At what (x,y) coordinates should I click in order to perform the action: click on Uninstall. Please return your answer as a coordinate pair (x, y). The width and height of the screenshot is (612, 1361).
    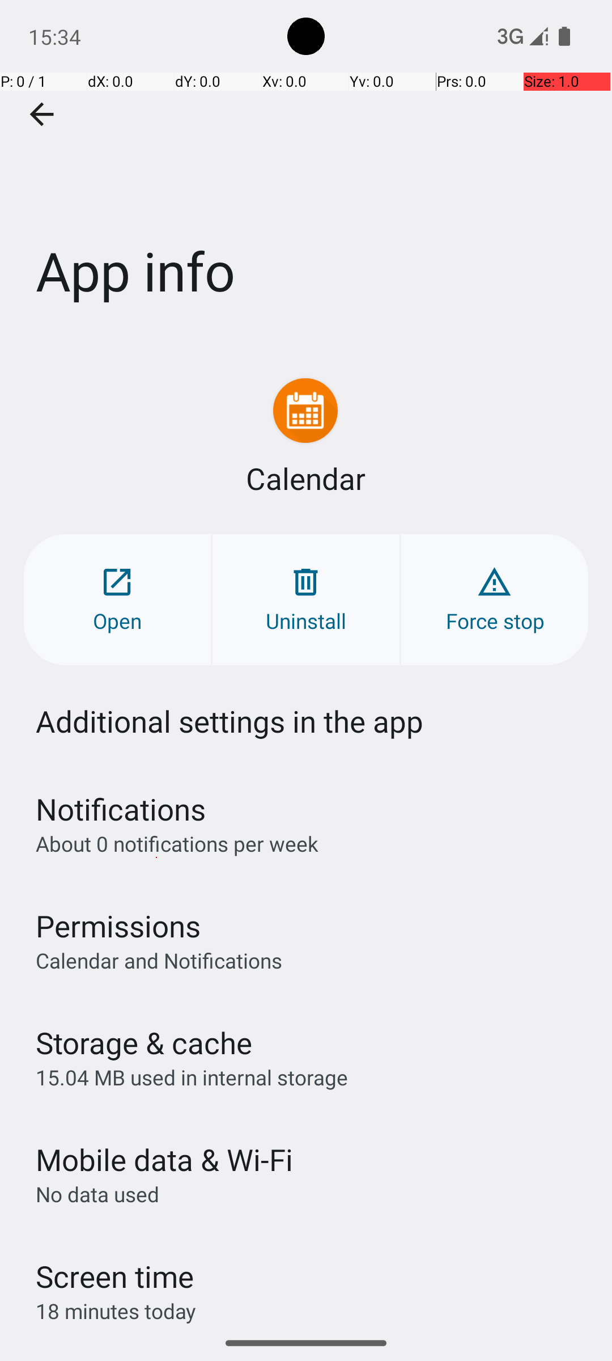
    Looking at the image, I should click on (306, 600).